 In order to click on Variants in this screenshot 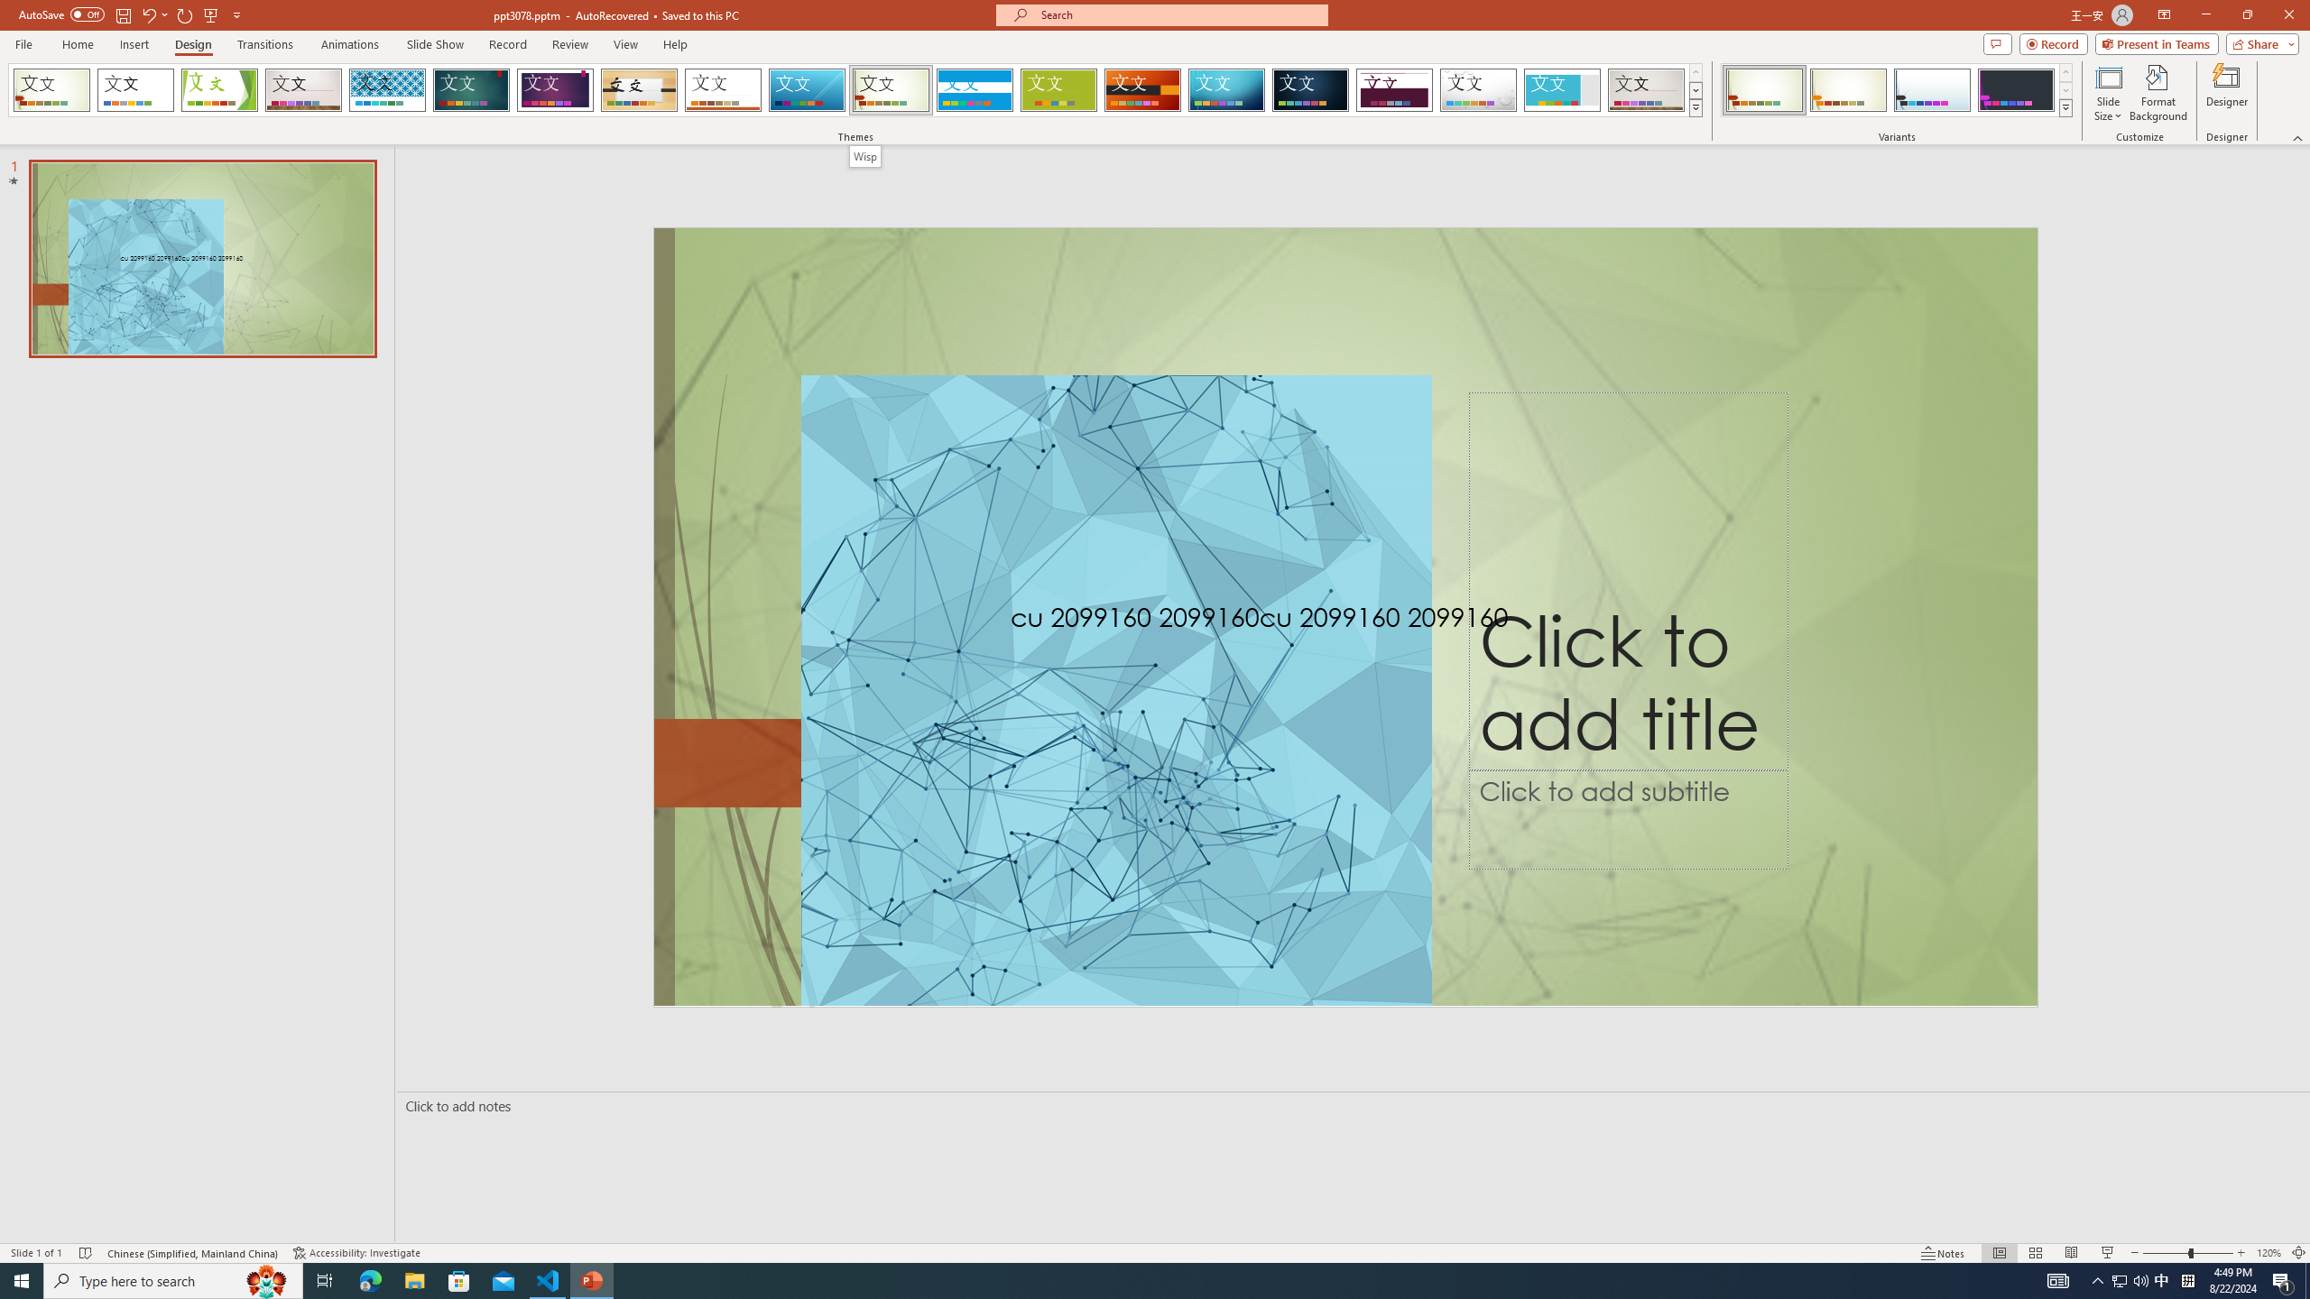, I will do `click(2065, 107)`.